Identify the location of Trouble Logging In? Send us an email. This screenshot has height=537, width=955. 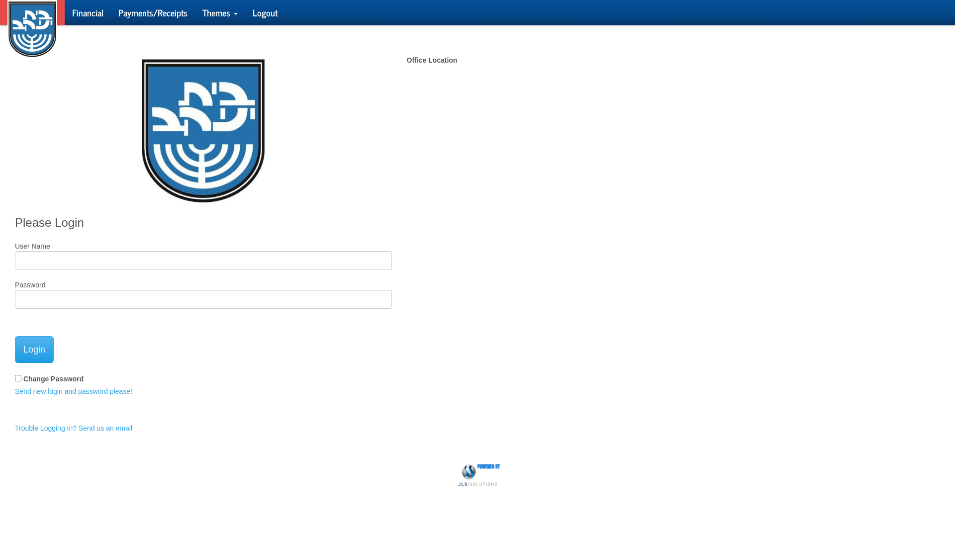
(74, 428).